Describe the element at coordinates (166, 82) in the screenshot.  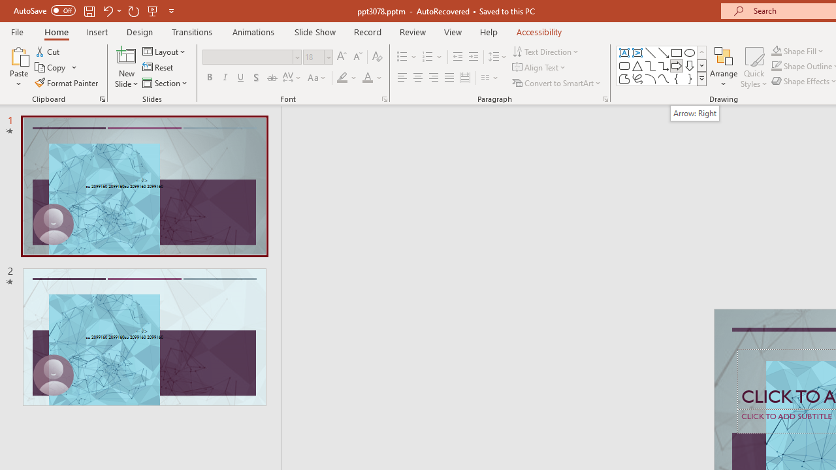
I see `Section` at that location.